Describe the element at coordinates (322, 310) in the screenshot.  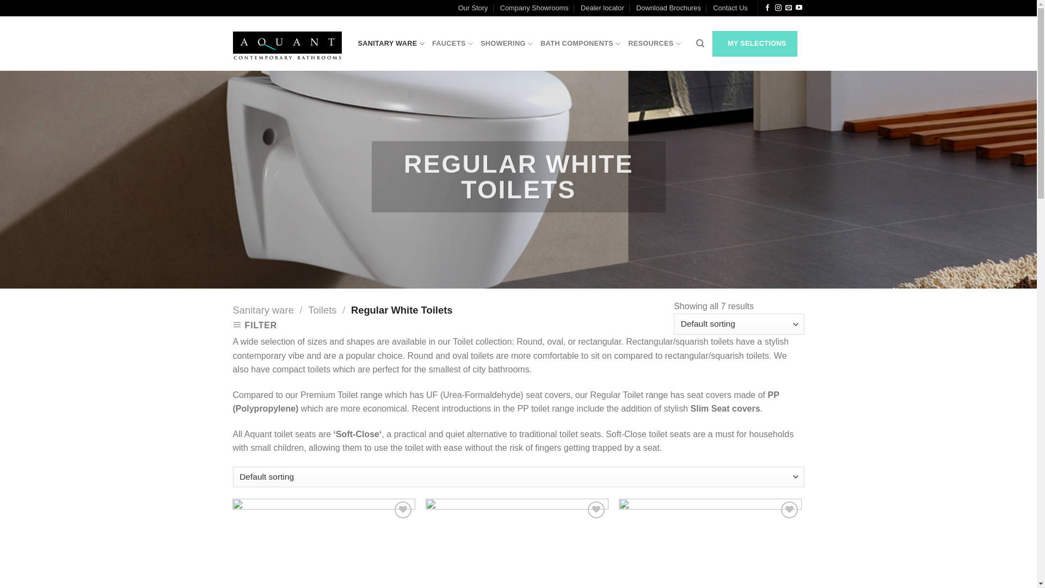
I see `Toilets` at that location.